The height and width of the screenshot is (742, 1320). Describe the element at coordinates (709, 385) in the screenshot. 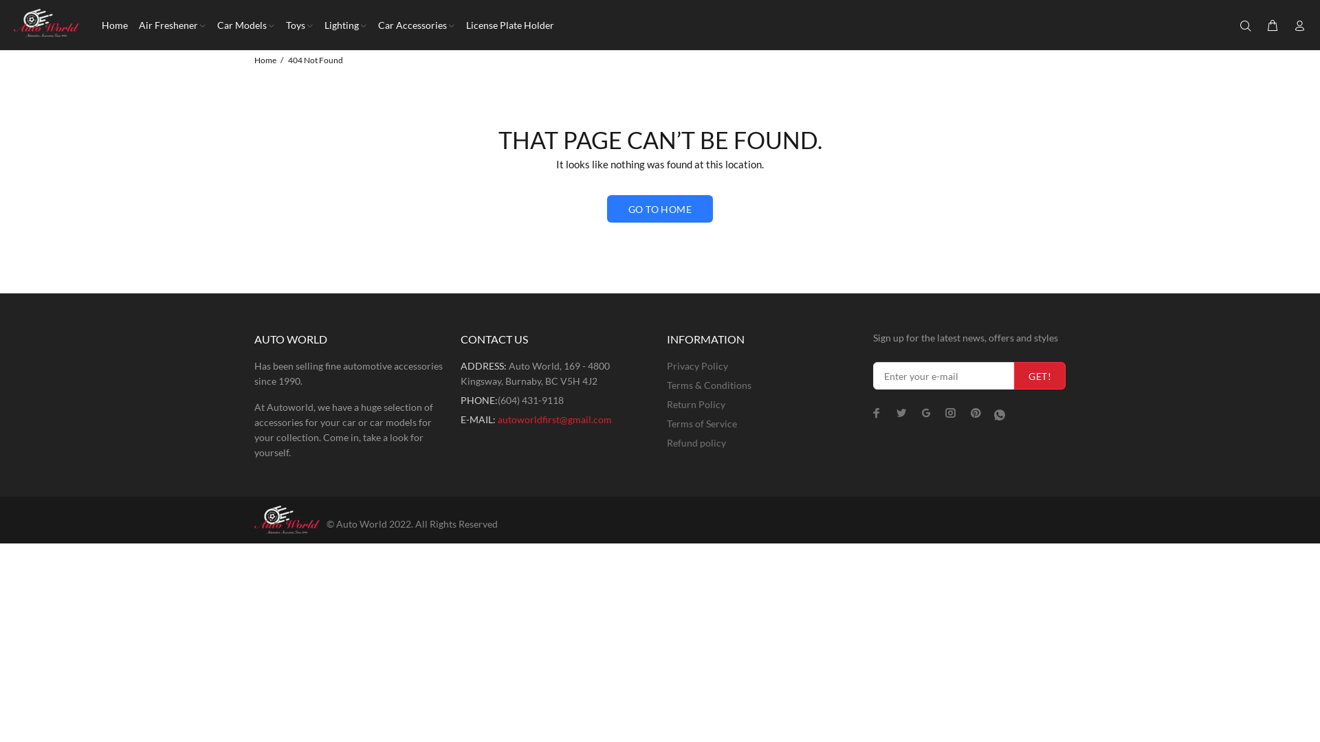

I see `Terms & Conditions` at that location.